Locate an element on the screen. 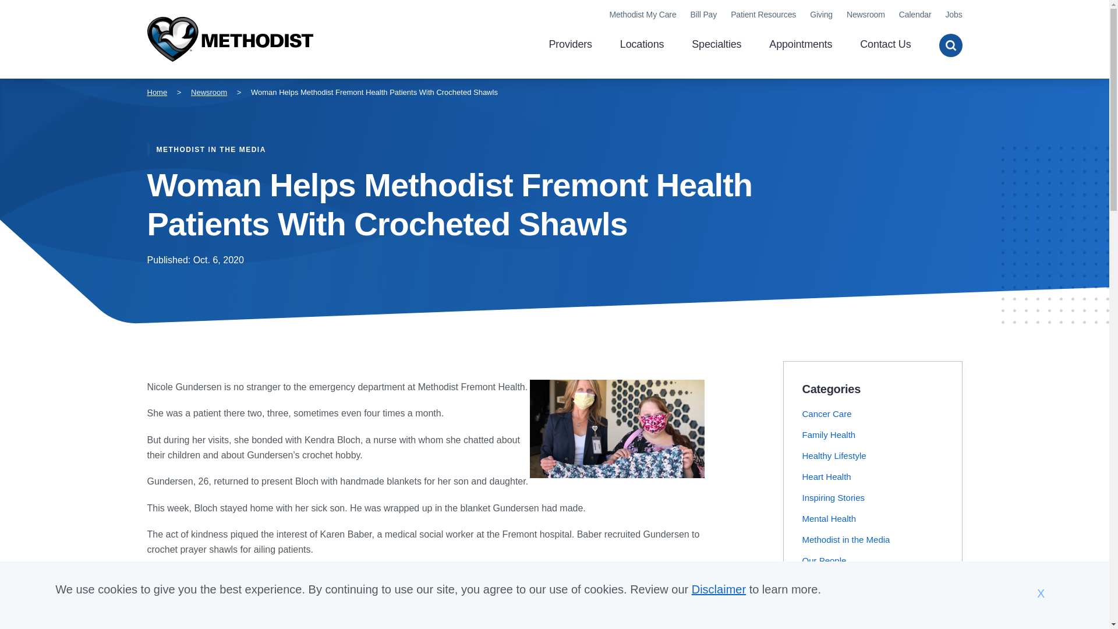 The width and height of the screenshot is (1118, 629). Jobs is located at coordinates (953, 15).